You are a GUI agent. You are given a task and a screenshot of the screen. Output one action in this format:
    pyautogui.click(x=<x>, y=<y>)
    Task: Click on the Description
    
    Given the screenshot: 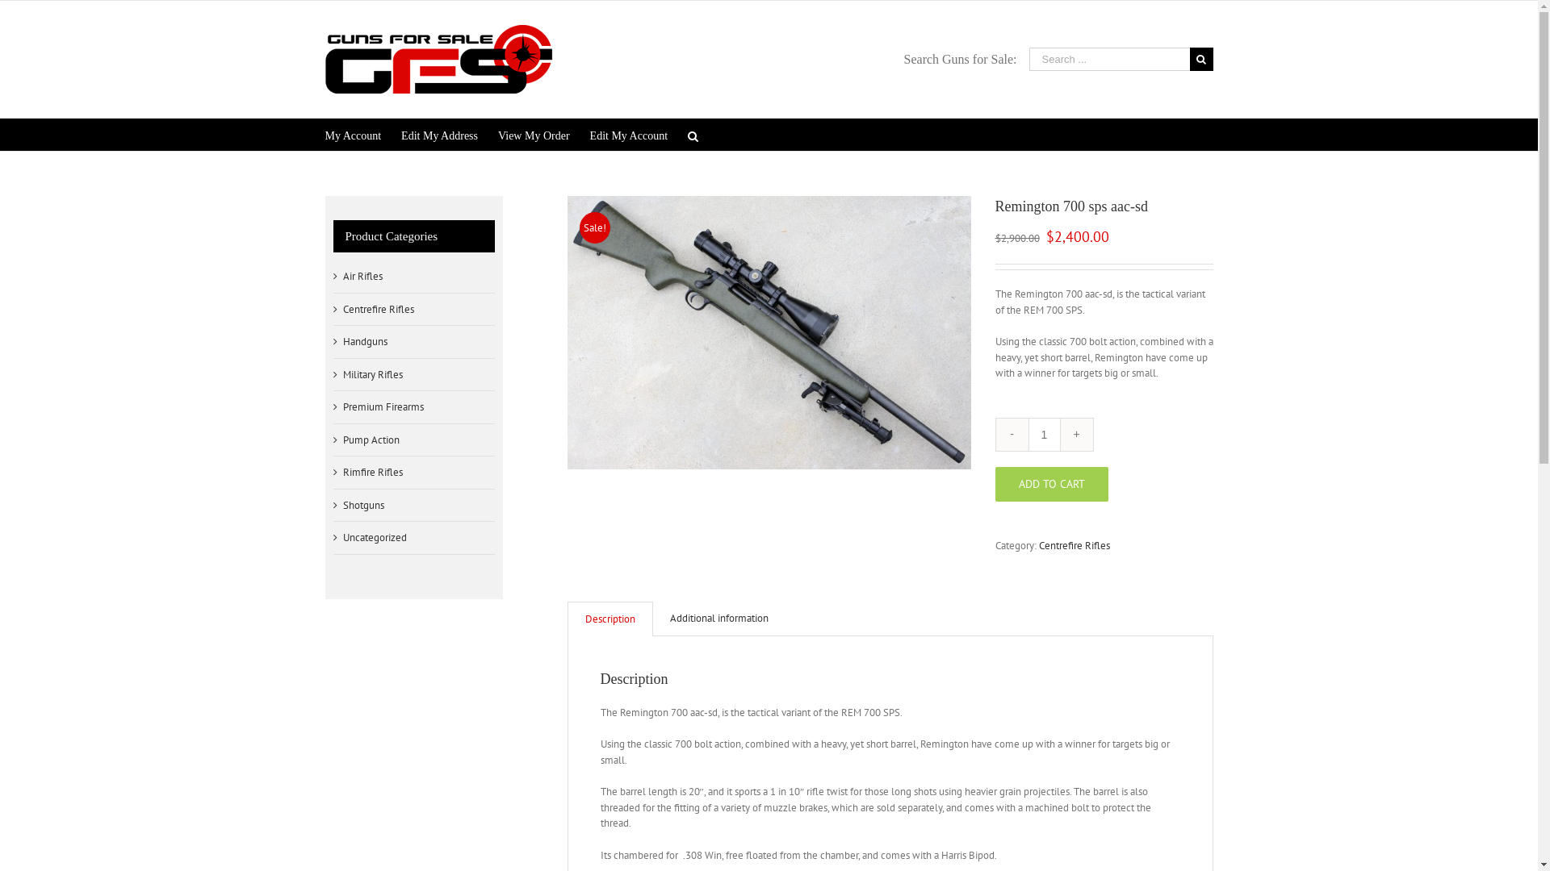 What is the action you would take?
    pyautogui.click(x=610, y=619)
    